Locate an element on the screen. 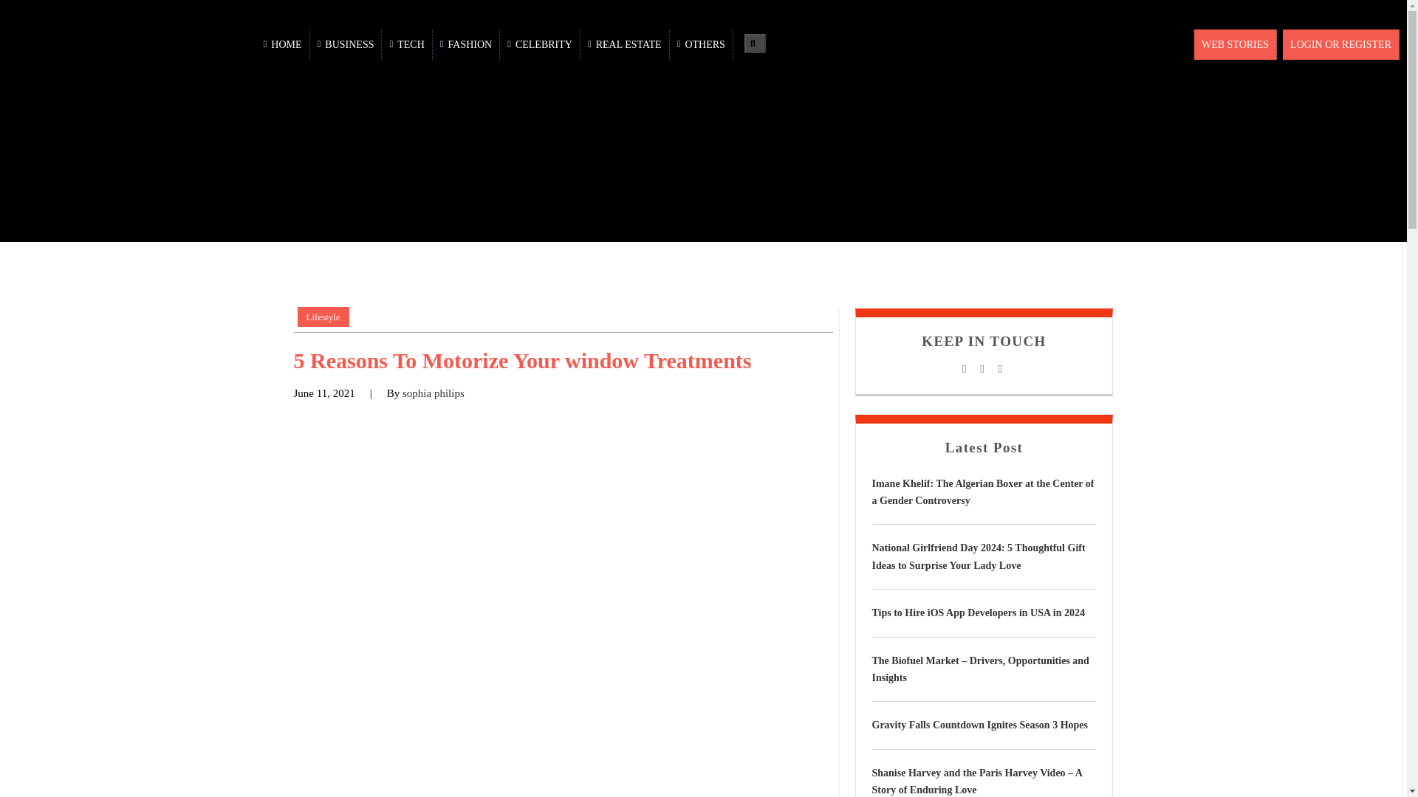  Posts by sophia philips is located at coordinates (434, 393).